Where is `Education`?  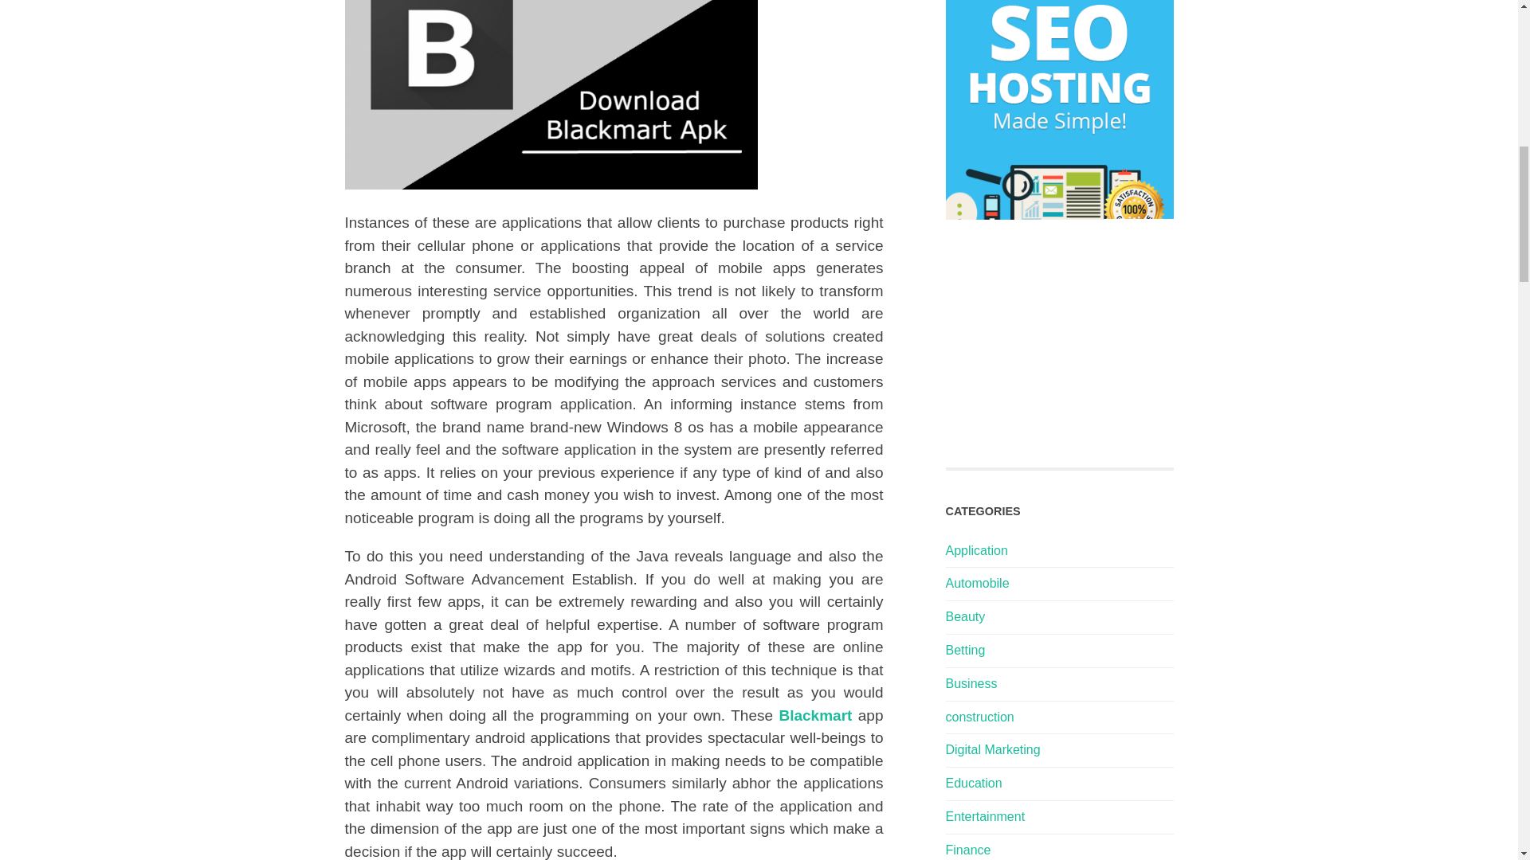 Education is located at coordinates (974, 784).